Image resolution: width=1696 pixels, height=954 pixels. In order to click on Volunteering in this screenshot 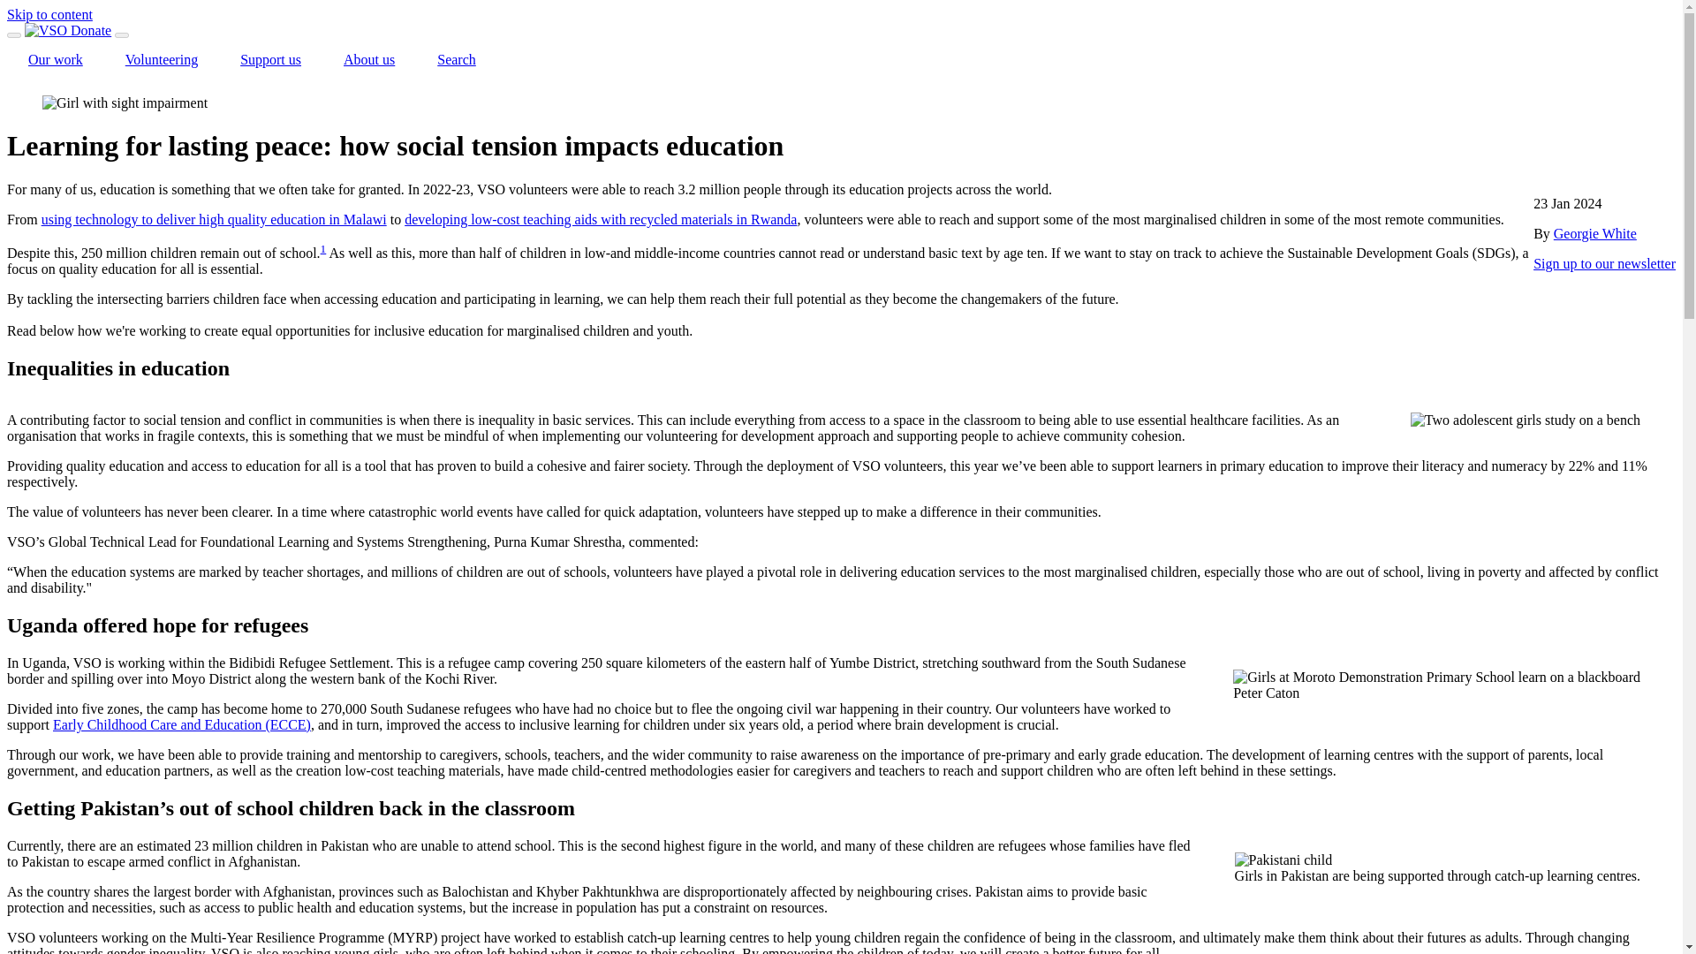, I will do `click(161, 60)`.